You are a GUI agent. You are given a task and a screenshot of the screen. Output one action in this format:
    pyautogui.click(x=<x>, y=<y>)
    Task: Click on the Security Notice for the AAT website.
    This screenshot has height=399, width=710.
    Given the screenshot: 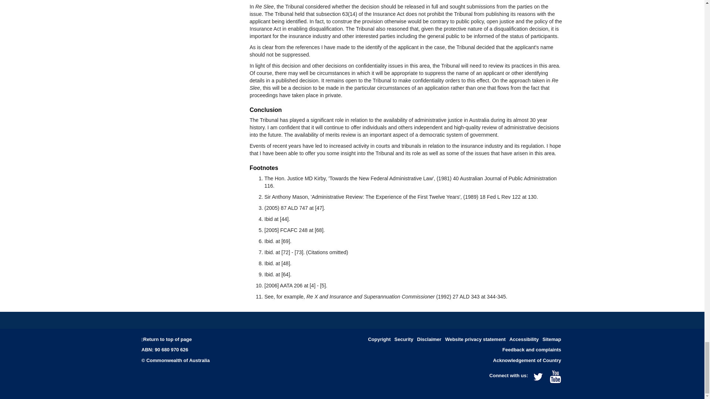 What is the action you would take?
    pyautogui.click(x=404, y=339)
    